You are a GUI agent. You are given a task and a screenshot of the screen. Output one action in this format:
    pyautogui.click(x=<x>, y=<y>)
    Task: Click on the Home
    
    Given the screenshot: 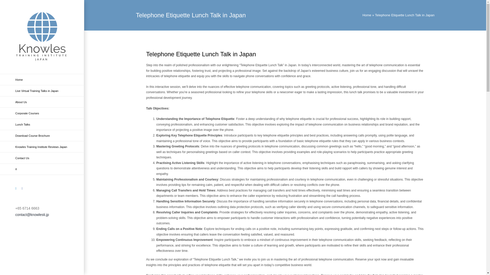 What is the action you would take?
    pyautogui.click(x=367, y=15)
    